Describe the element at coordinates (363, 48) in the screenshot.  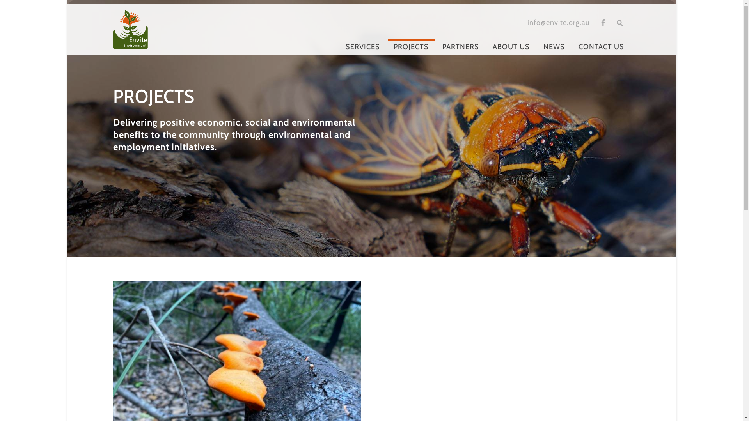
I see `SERVICES` at that location.